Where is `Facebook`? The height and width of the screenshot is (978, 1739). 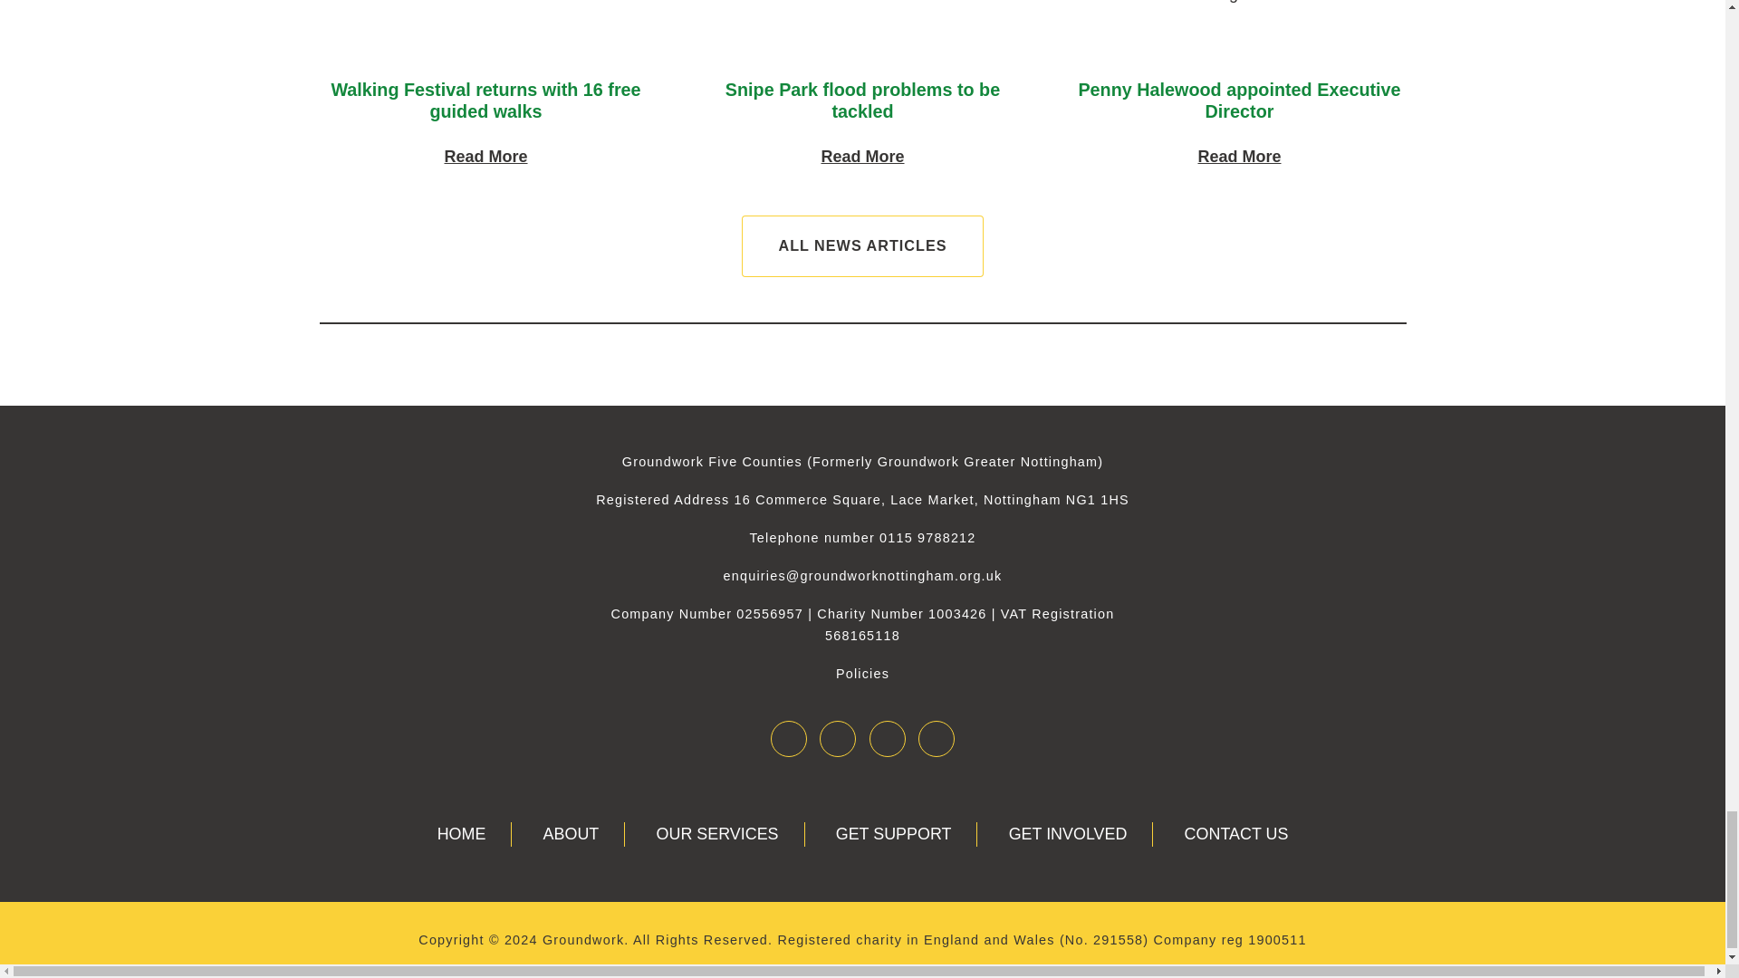 Facebook is located at coordinates (862, 101).